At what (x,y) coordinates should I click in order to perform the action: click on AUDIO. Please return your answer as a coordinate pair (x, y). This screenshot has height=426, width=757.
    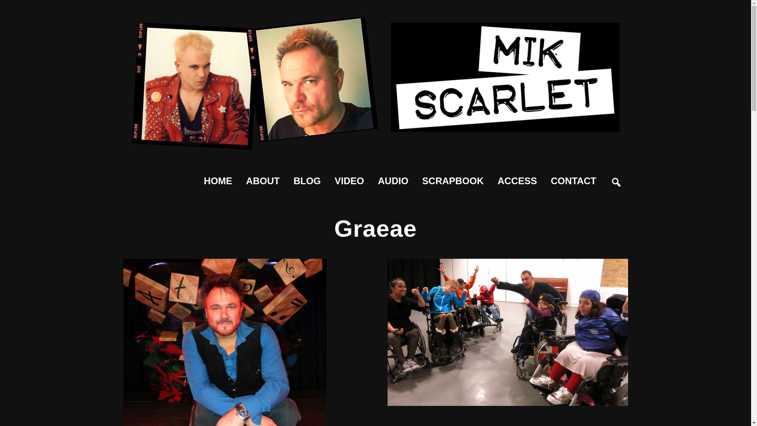
    Looking at the image, I should click on (393, 181).